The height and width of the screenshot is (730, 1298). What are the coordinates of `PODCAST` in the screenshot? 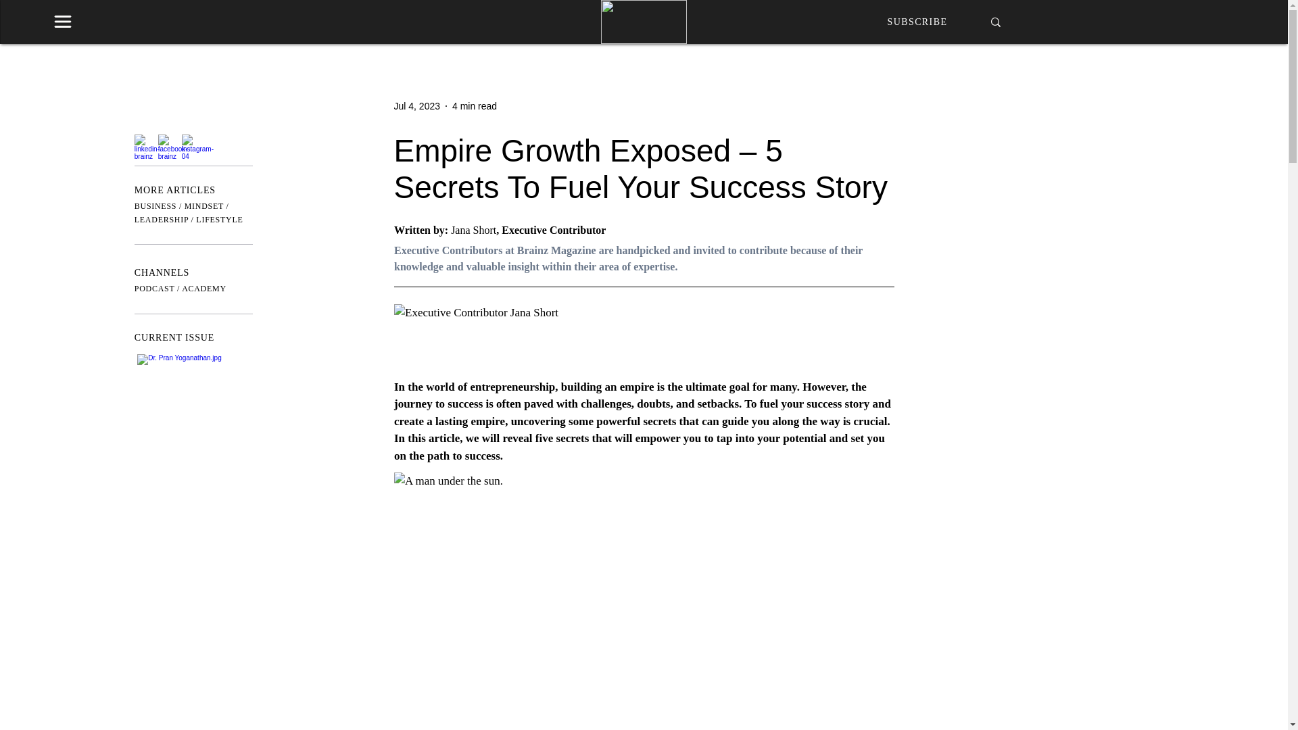 It's located at (155, 289).